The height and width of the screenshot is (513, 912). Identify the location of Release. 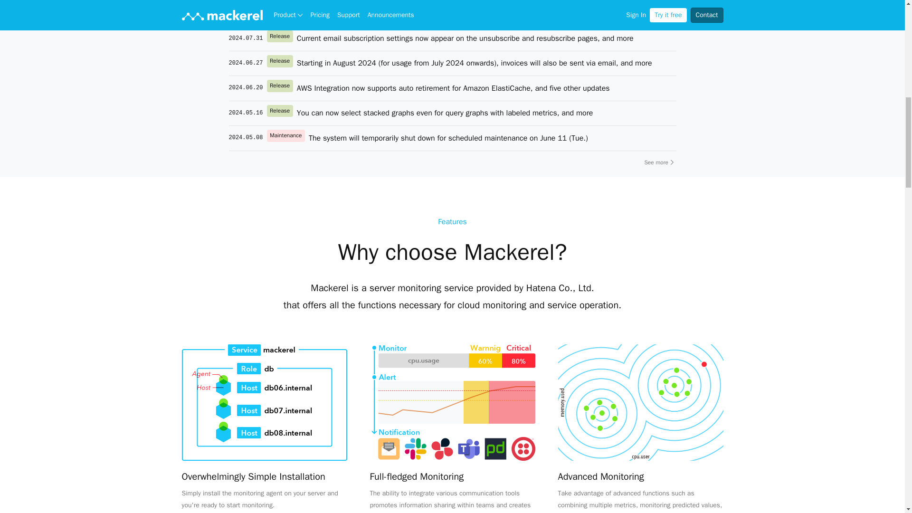
(282, 113).